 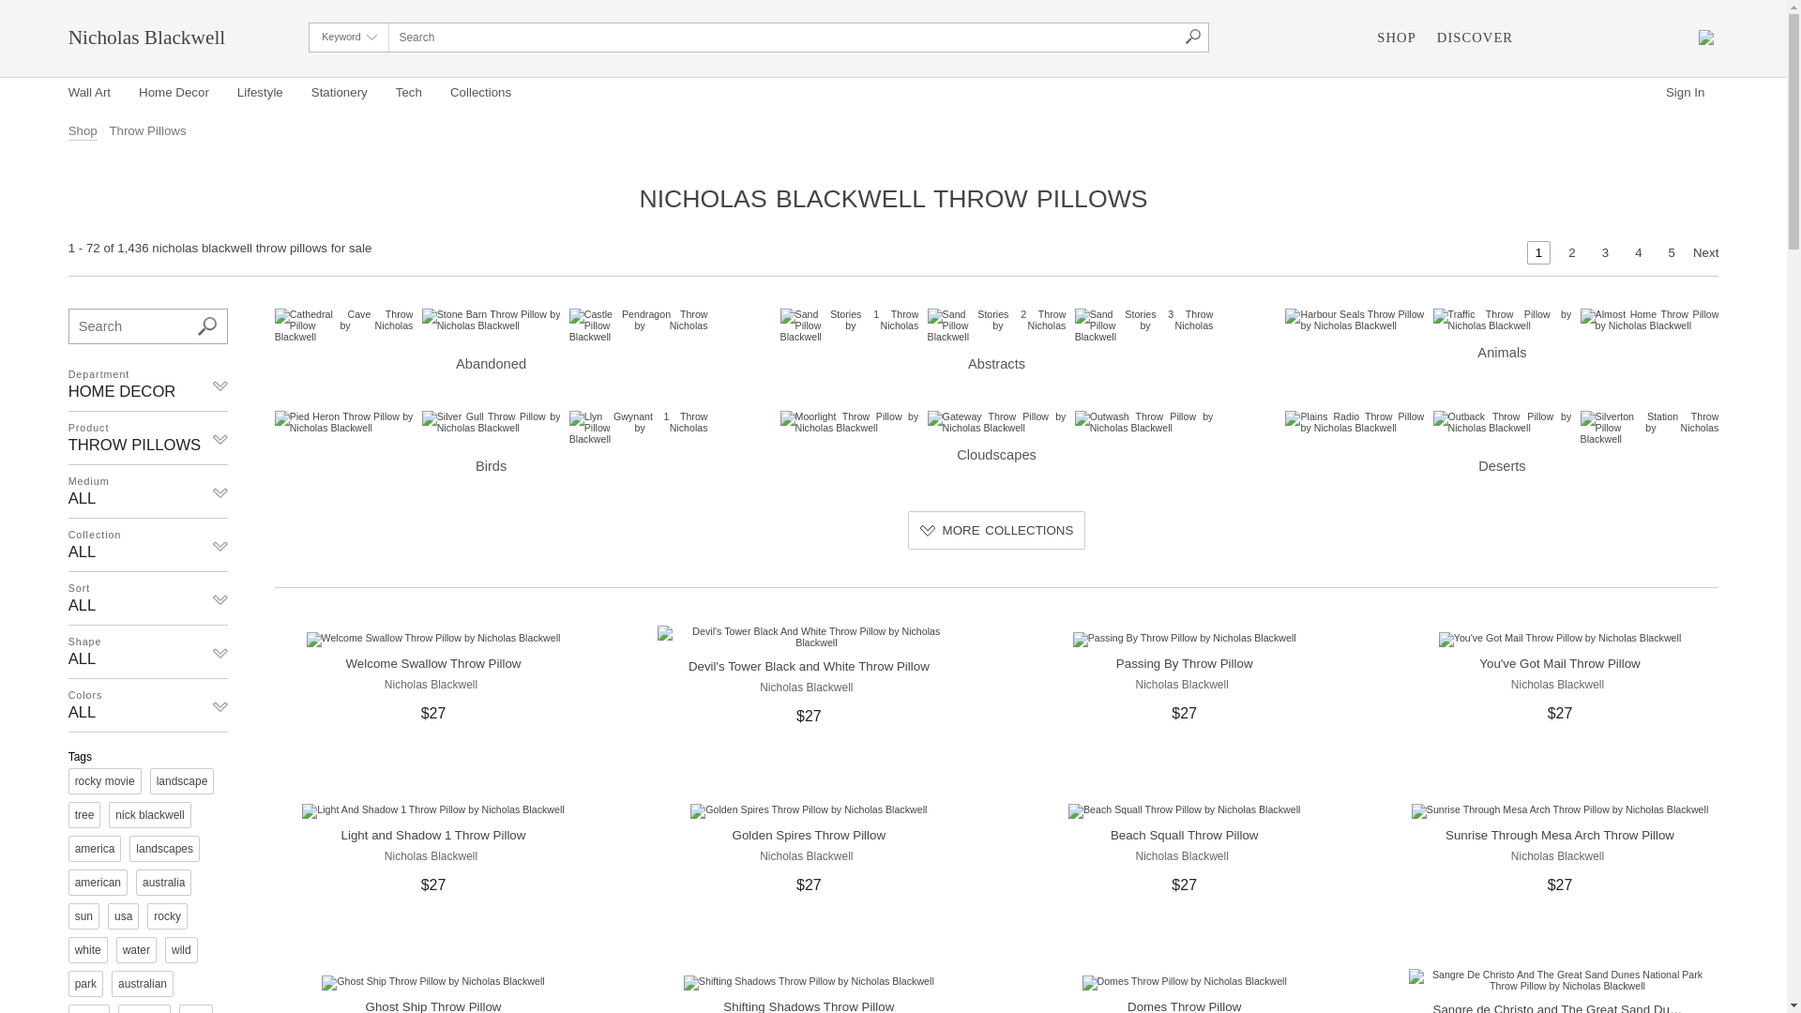 I want to click on american, so click(x=98, y=883).